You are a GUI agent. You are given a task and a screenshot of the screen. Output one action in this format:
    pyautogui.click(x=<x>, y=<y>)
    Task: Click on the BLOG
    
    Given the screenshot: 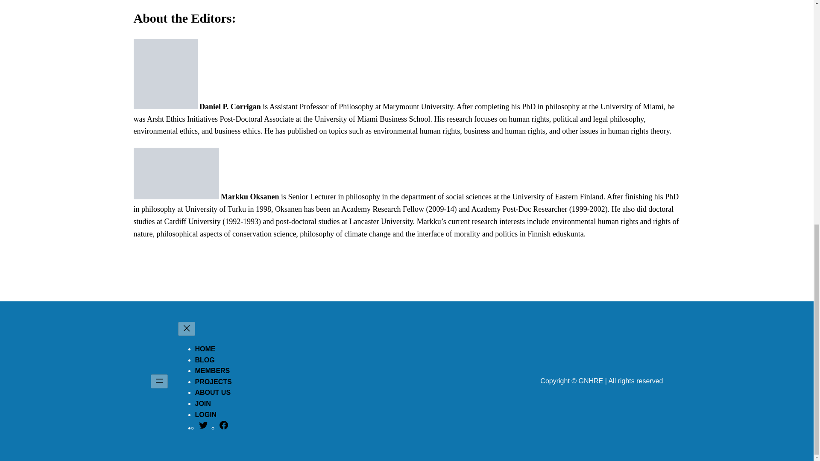 What is the action you would take?
    pyautogui.click(x=204, y=360)
    